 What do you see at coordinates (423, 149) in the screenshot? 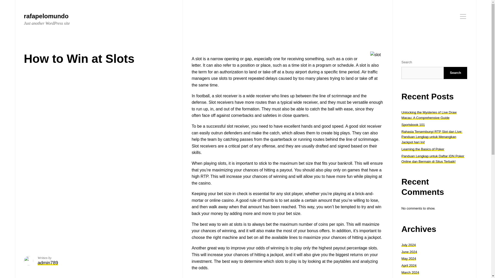
I see `March 2024` at bounding box center [423, 149].